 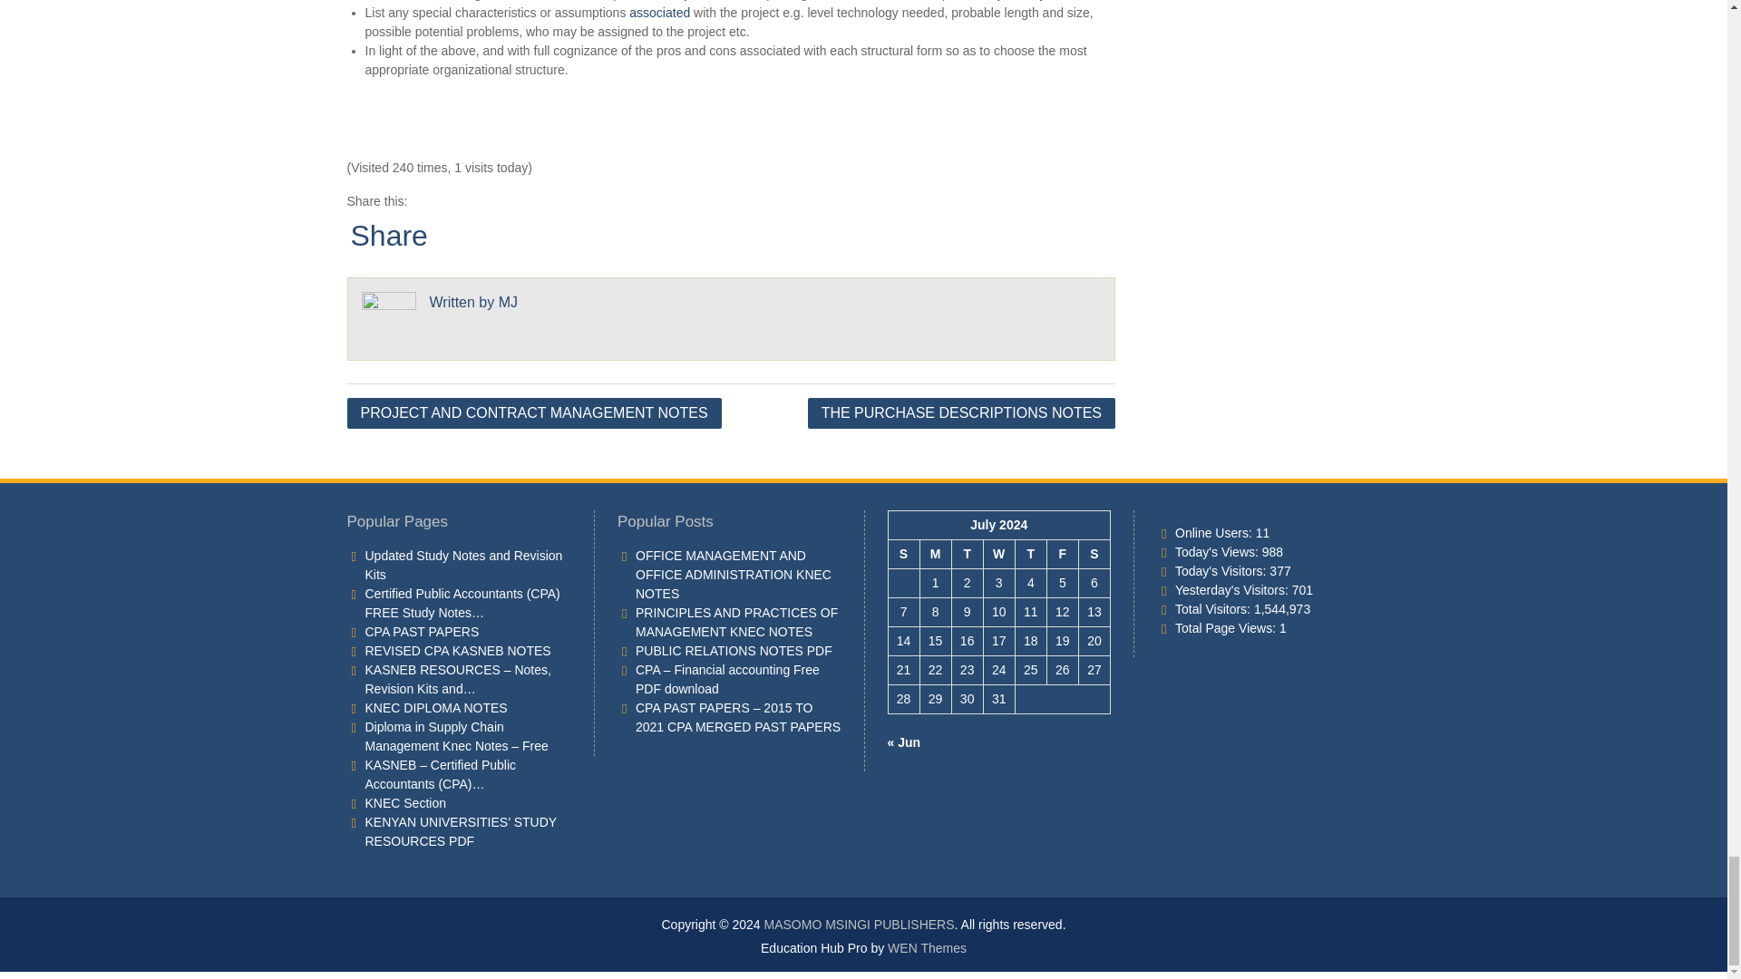 I want to click on Friday, so click(x=1061, y=554).